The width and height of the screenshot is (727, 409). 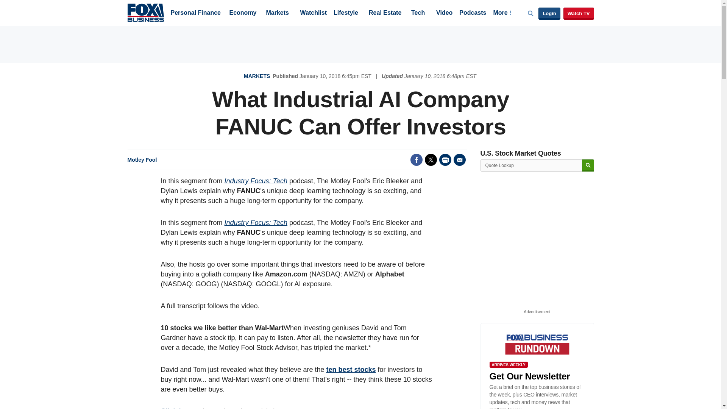 I want to click on Search, so click(x=588, y=165).